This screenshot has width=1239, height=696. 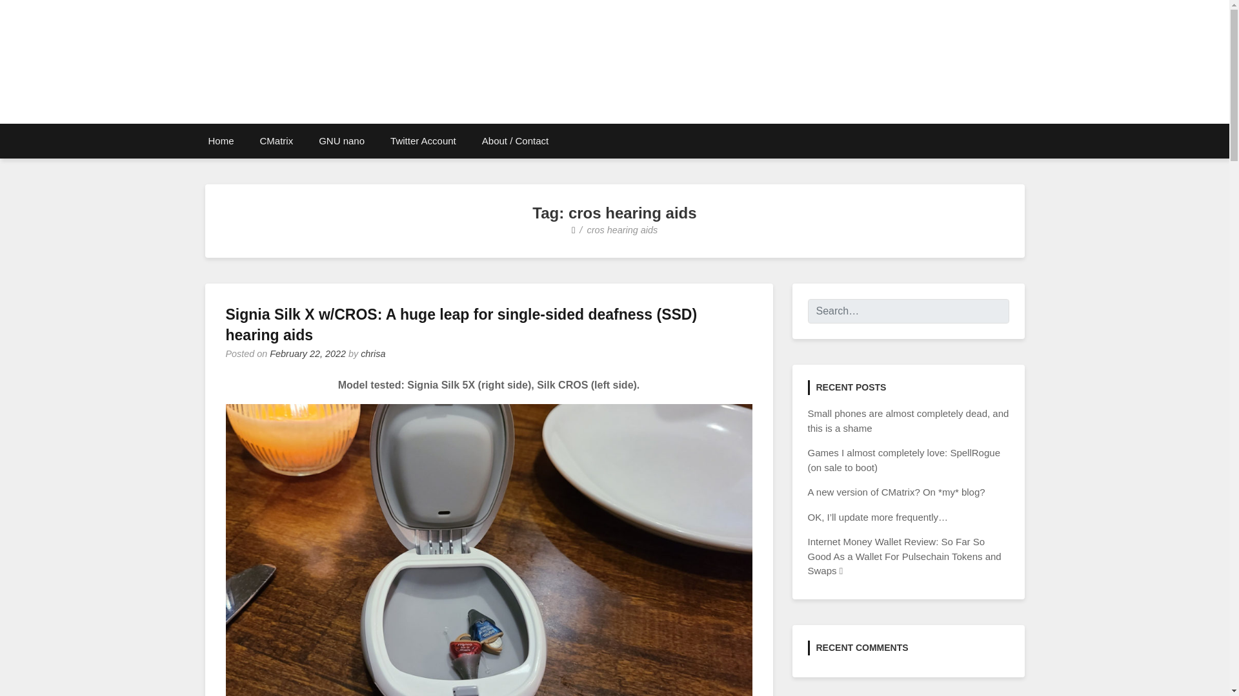 What do you see at coordinates (909, 420) in the screenshot?
I see `Small phones are almost completely dead, and this is a shame` at bounding box center [909, 420].